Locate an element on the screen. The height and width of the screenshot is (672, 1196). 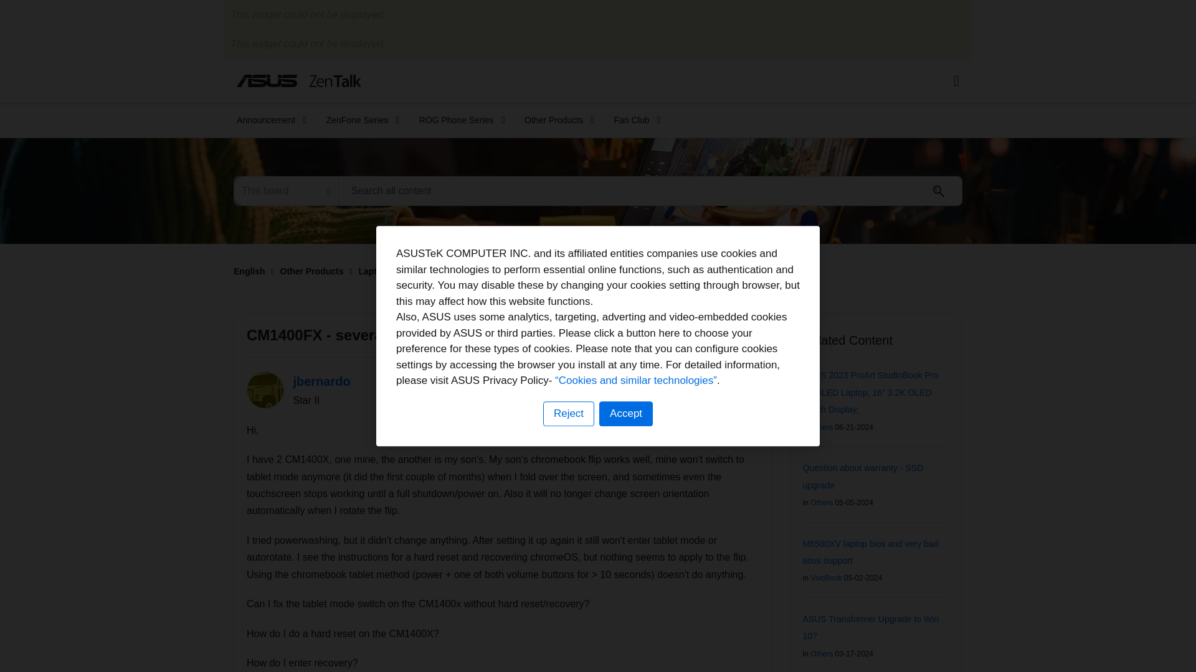
Search is located at coordinates (650, 190).